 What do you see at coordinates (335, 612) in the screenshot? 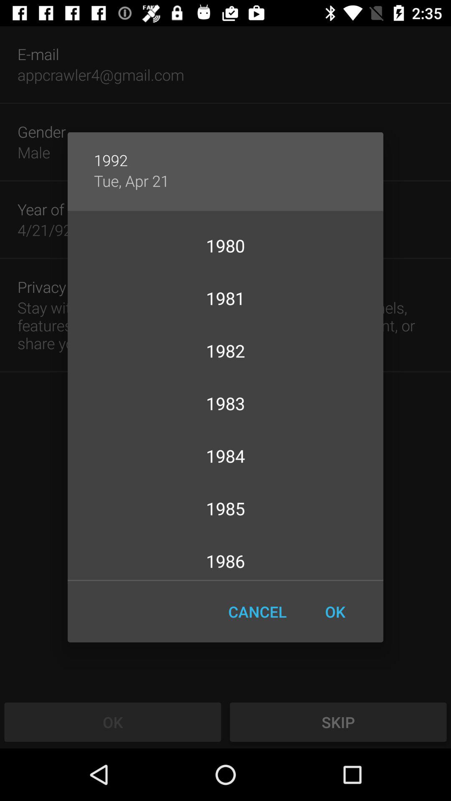
I see `choose the ok icon` at bounding box center [335, 612].